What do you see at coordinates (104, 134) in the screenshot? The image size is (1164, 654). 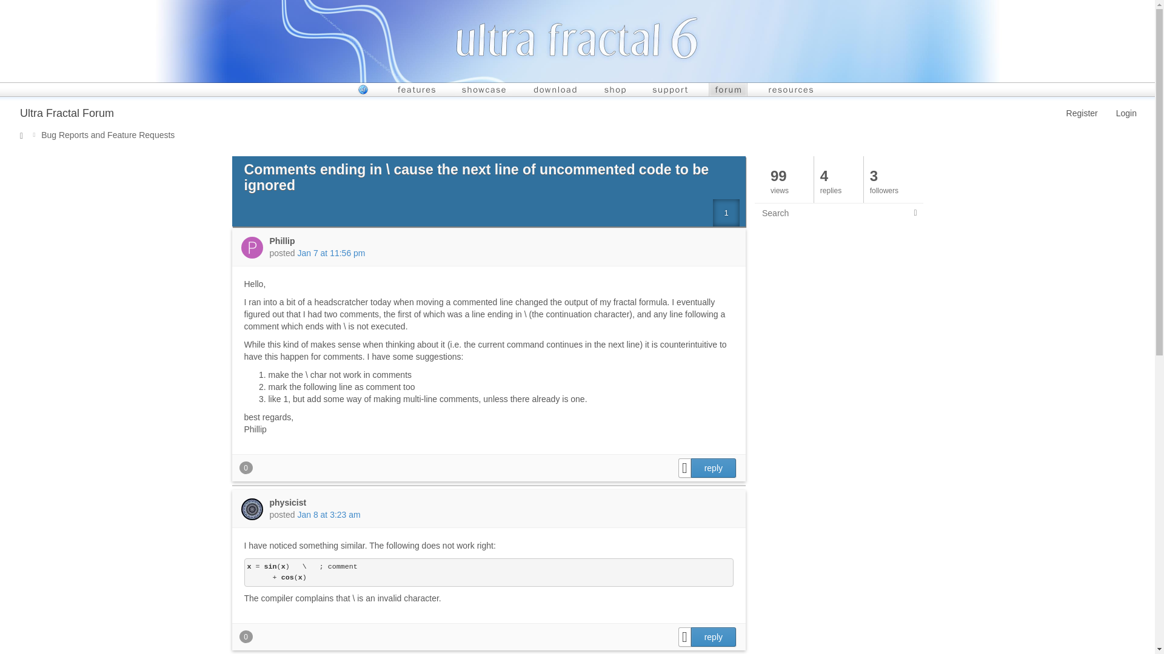 I see `Bug Reports and Feature Requests` at bounding box center [104, 134].